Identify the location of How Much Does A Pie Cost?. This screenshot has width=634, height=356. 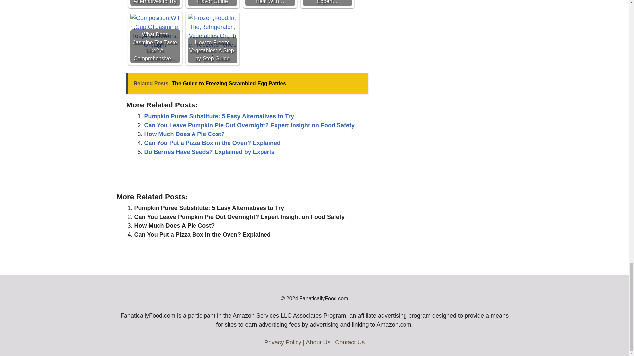
(174, 226).